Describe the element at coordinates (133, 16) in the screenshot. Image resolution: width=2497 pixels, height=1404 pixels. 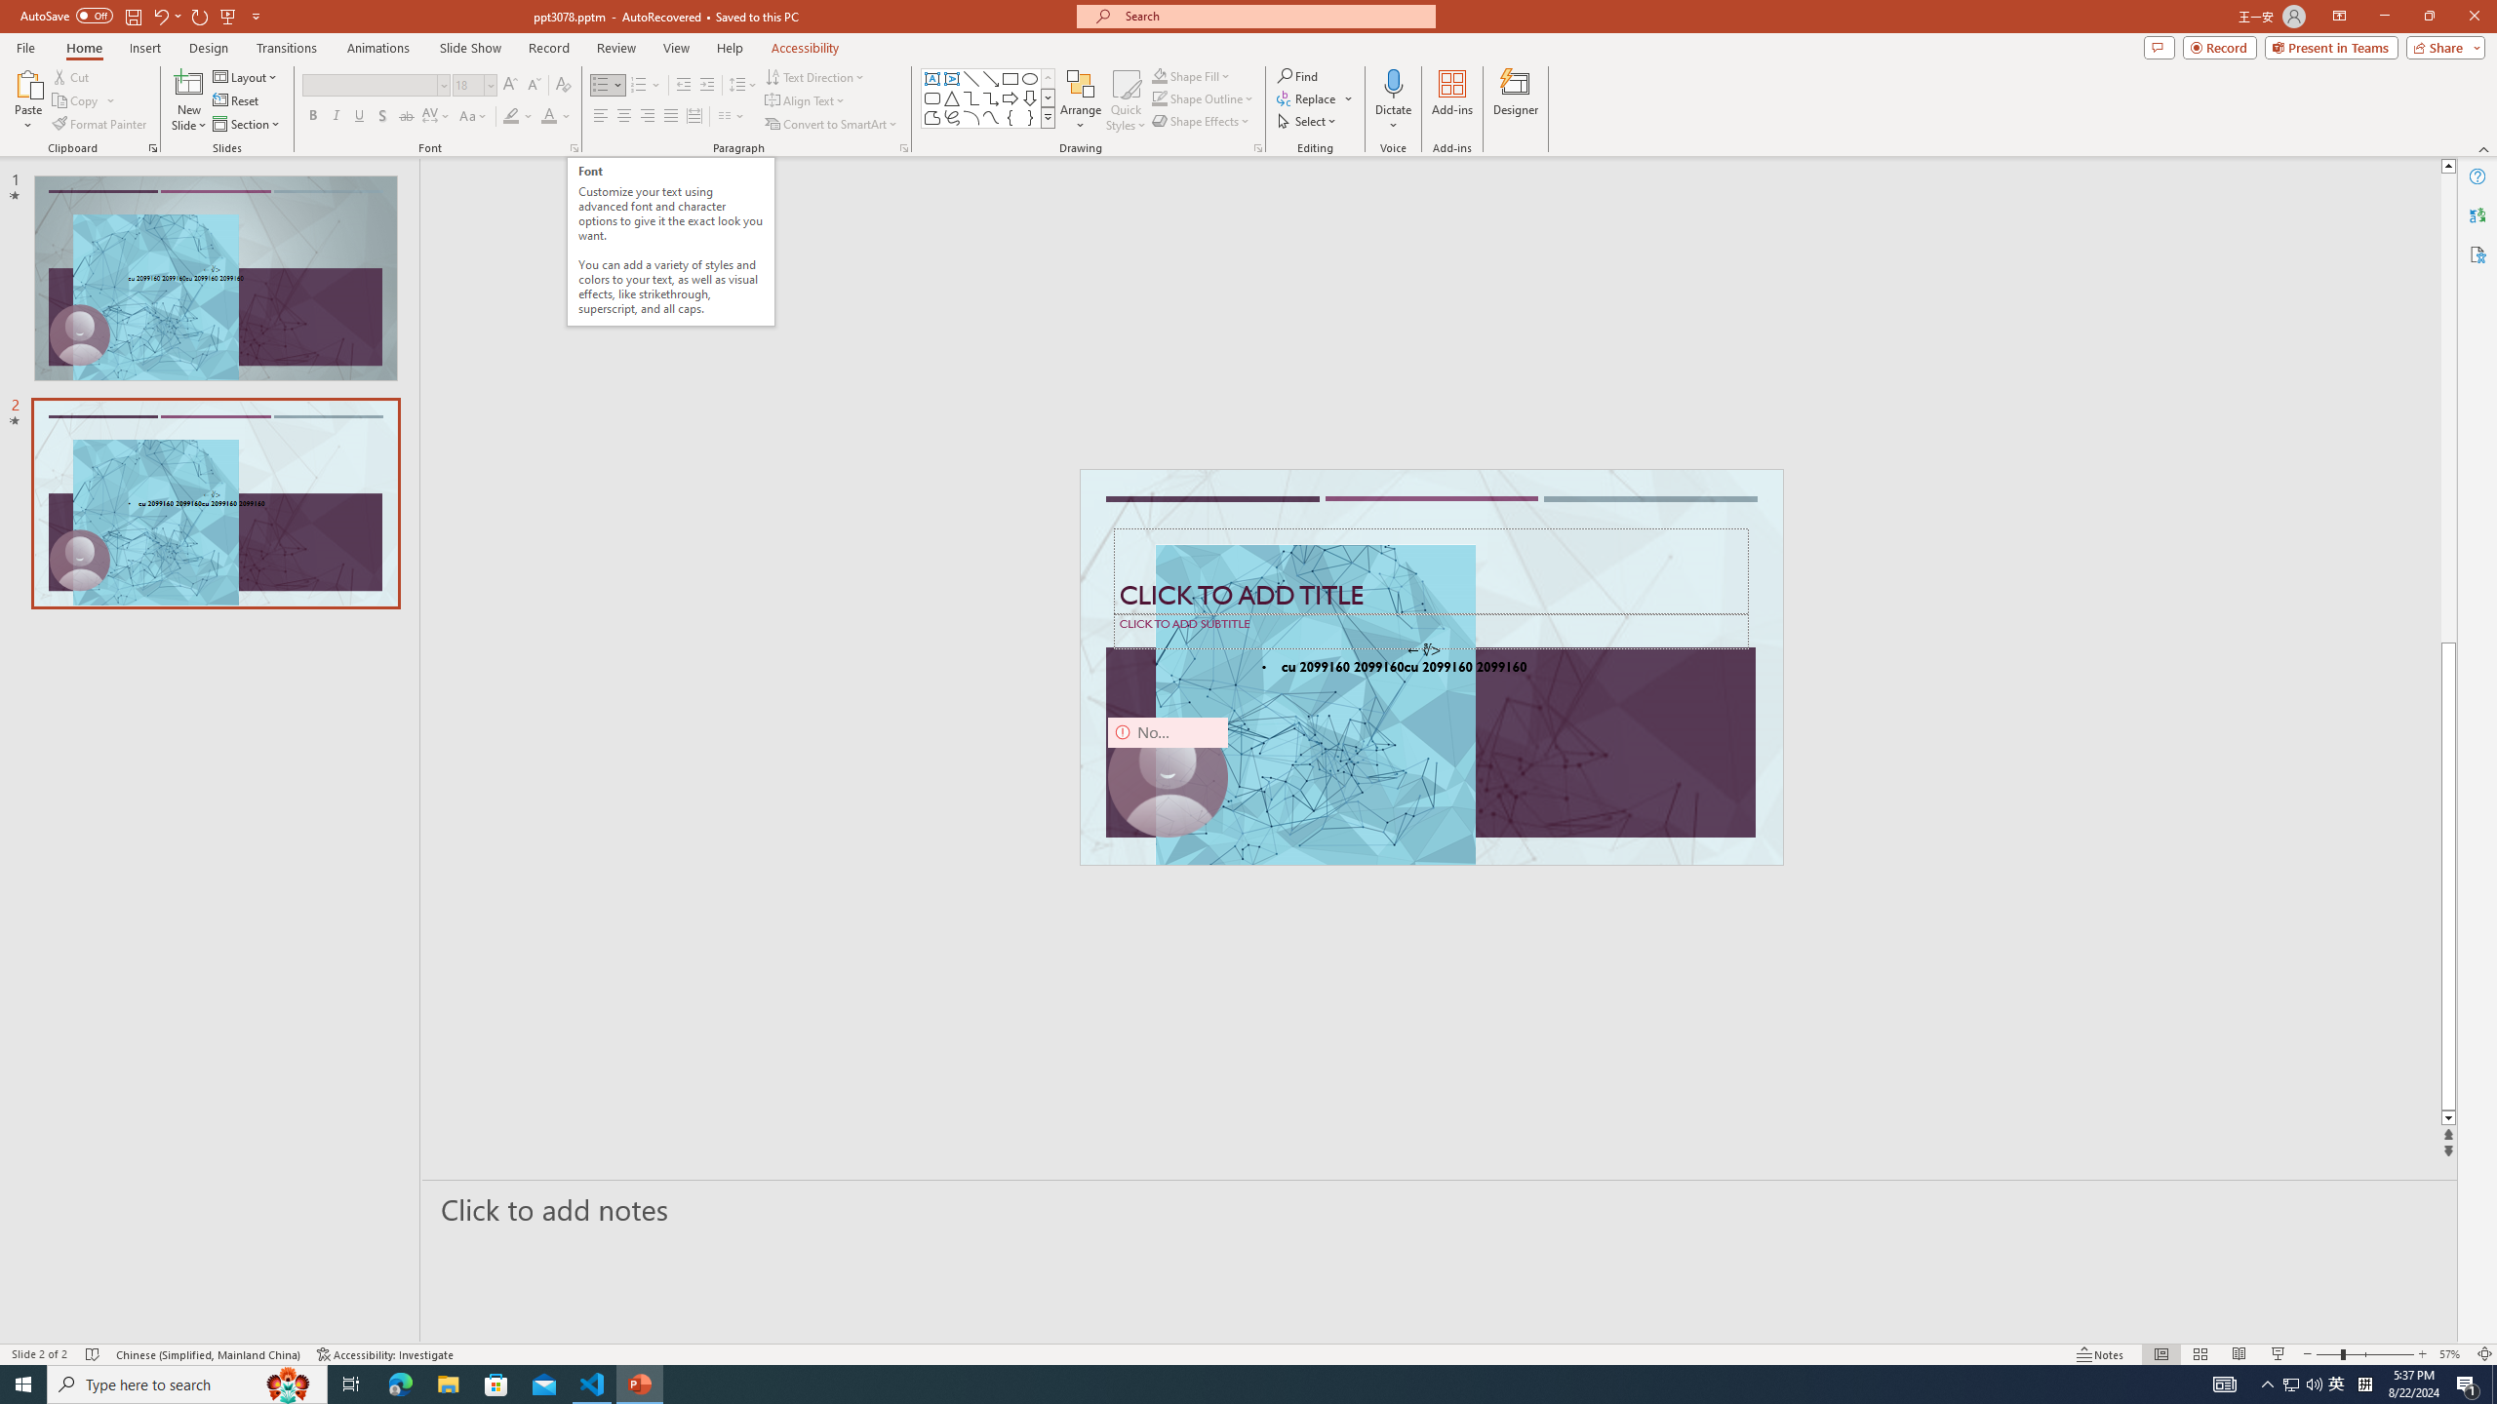
I see `Save` at that location.